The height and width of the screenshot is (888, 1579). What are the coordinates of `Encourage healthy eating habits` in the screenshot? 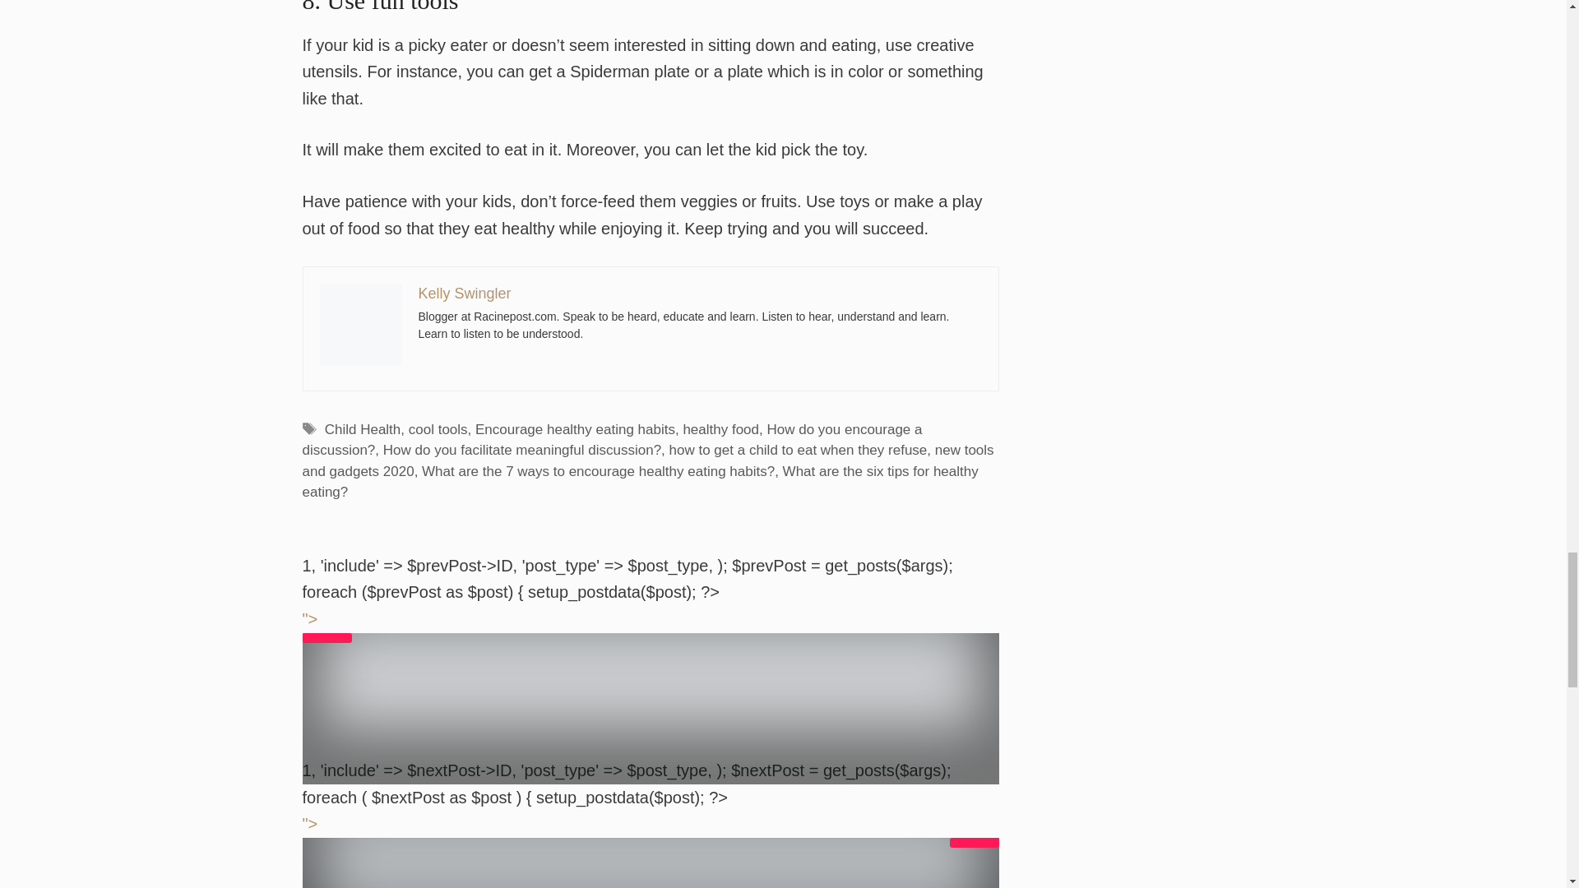 It's located at (575, 429).